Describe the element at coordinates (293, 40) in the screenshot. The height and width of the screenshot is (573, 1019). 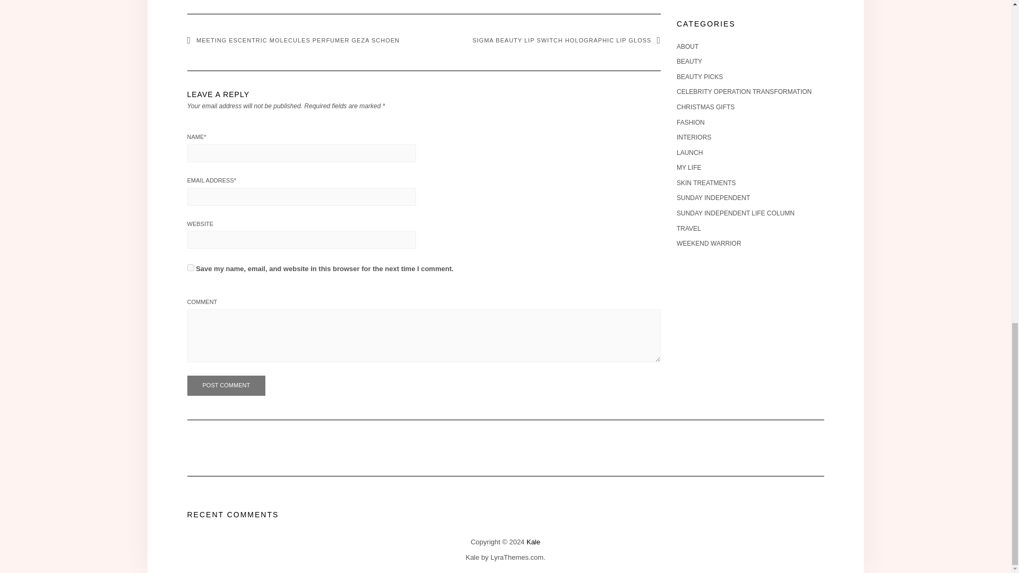
I see `MEETING ESCENTRIC MOLECULES PERFUMER GEZA SCHOEN` at that location.